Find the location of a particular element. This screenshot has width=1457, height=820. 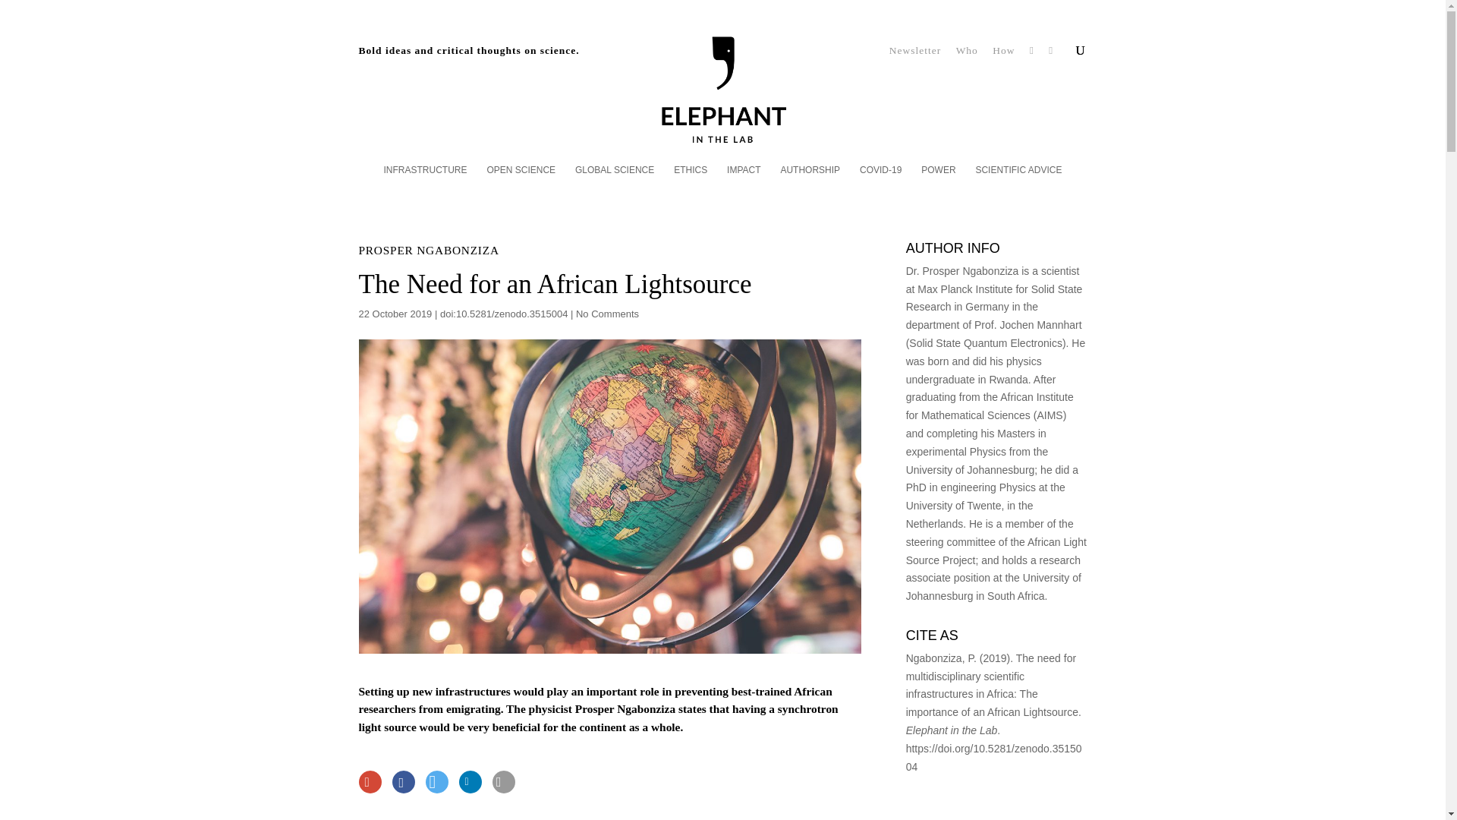

IMPACT is located at coordinates (744, 181).